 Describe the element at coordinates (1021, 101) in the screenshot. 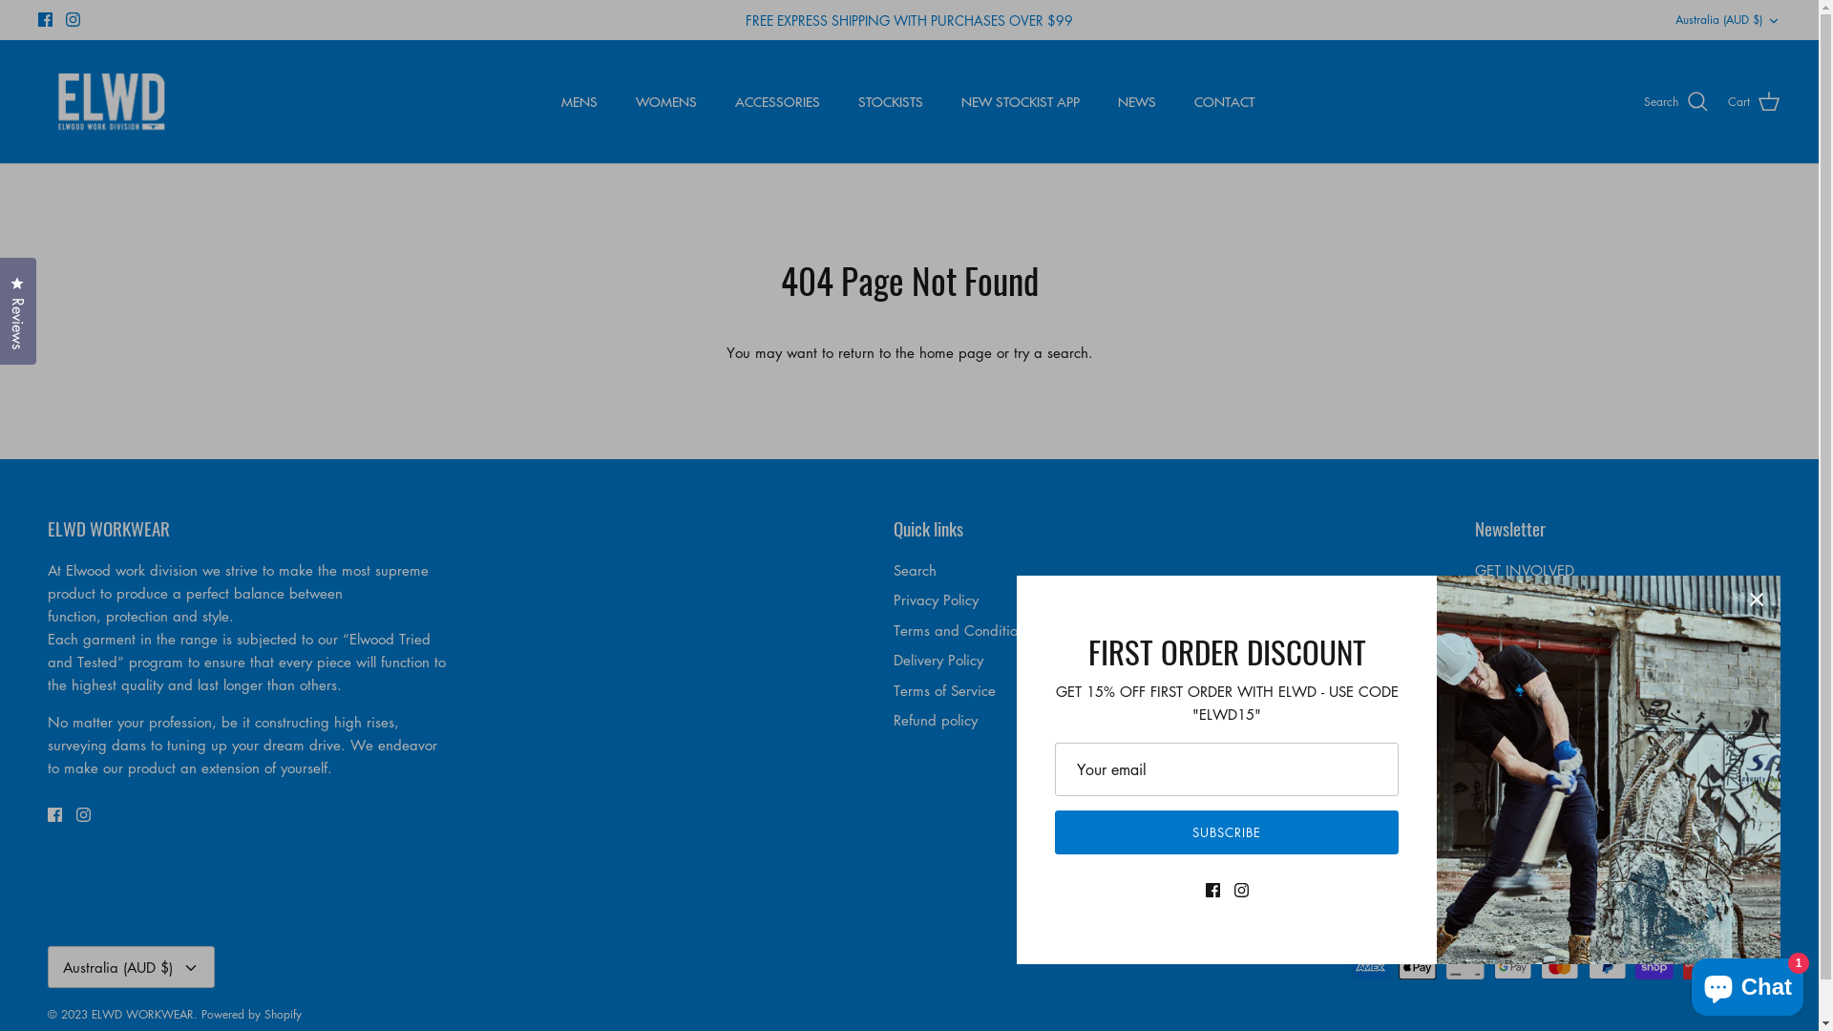

I see `NEW STOCKIST APP` at that location.